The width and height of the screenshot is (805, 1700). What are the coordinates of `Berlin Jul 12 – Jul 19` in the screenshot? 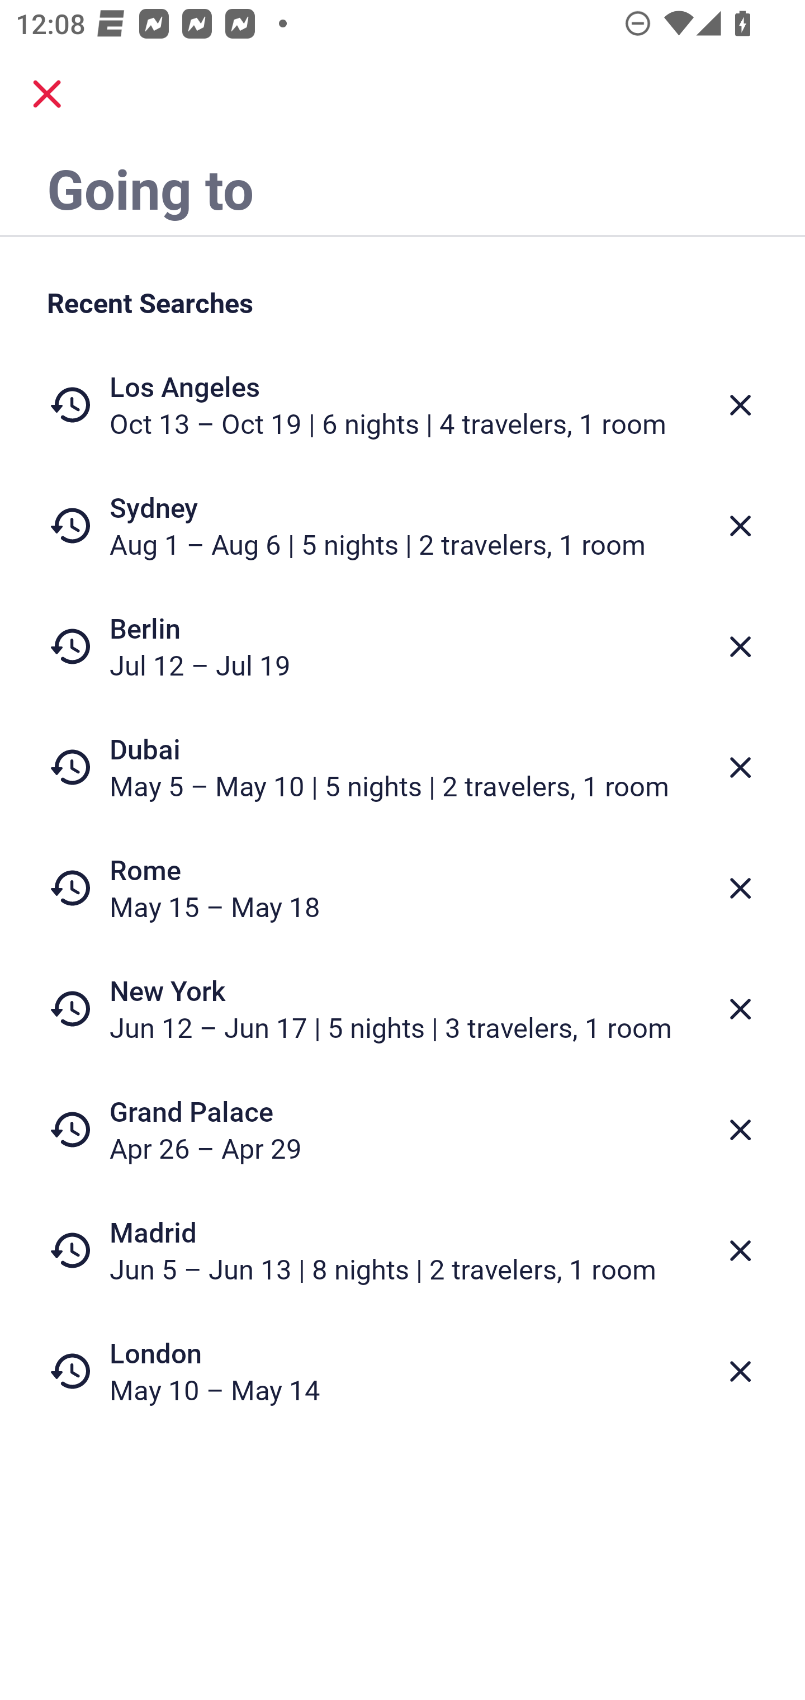 It's located at (402, 646).